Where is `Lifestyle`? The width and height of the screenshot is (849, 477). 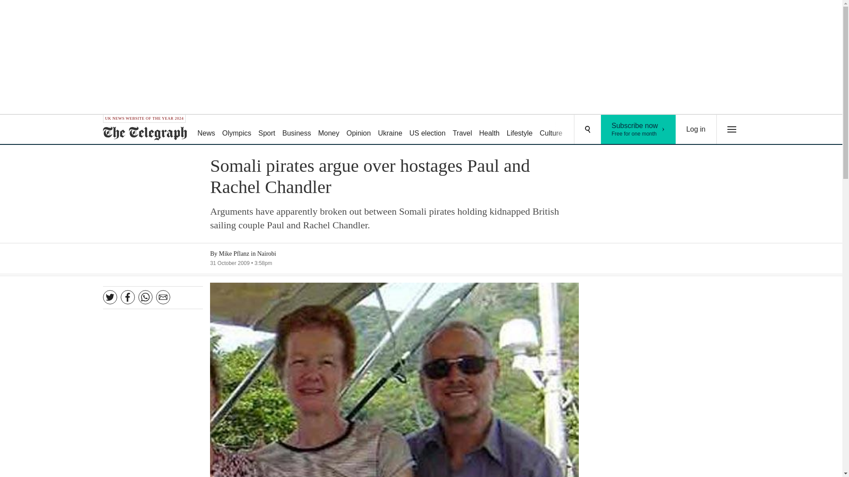
Lifestyle is located at coordinates (520, 130).